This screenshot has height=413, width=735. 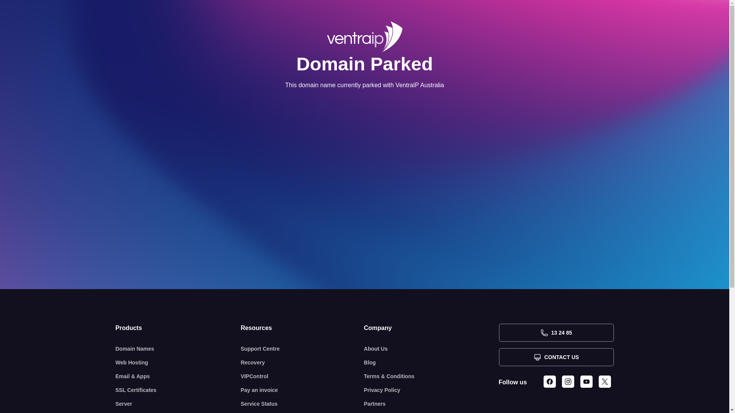 What do you see at coordinates (178, 376) in the screenshot?
I see `Email & Apps` at bounding box center [178, 376].